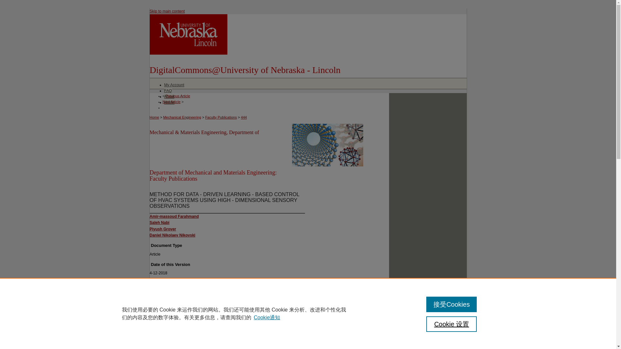  I want to click on Home, so click(154, 117).